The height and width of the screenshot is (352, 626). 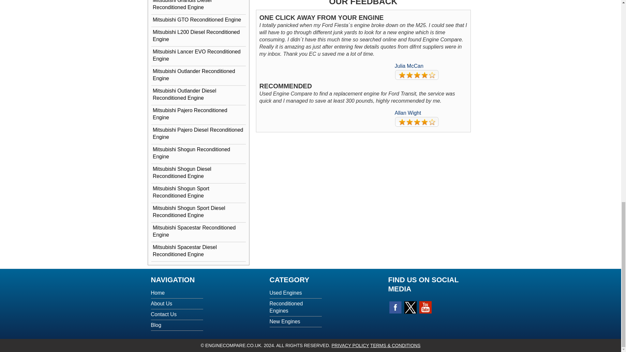 What do you see at coordinates (199, 192) in the screenshot?
I see `Mitsubishi Shogun Sport Reconditioned Engine` at bounding box center [199, 192].